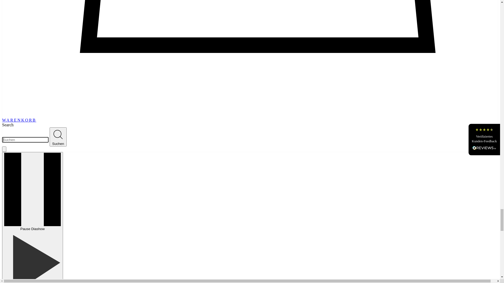 Image resolution: width=504 pixels, height=283 pixels. I want to click on Damenuhren, so click(48, 123).